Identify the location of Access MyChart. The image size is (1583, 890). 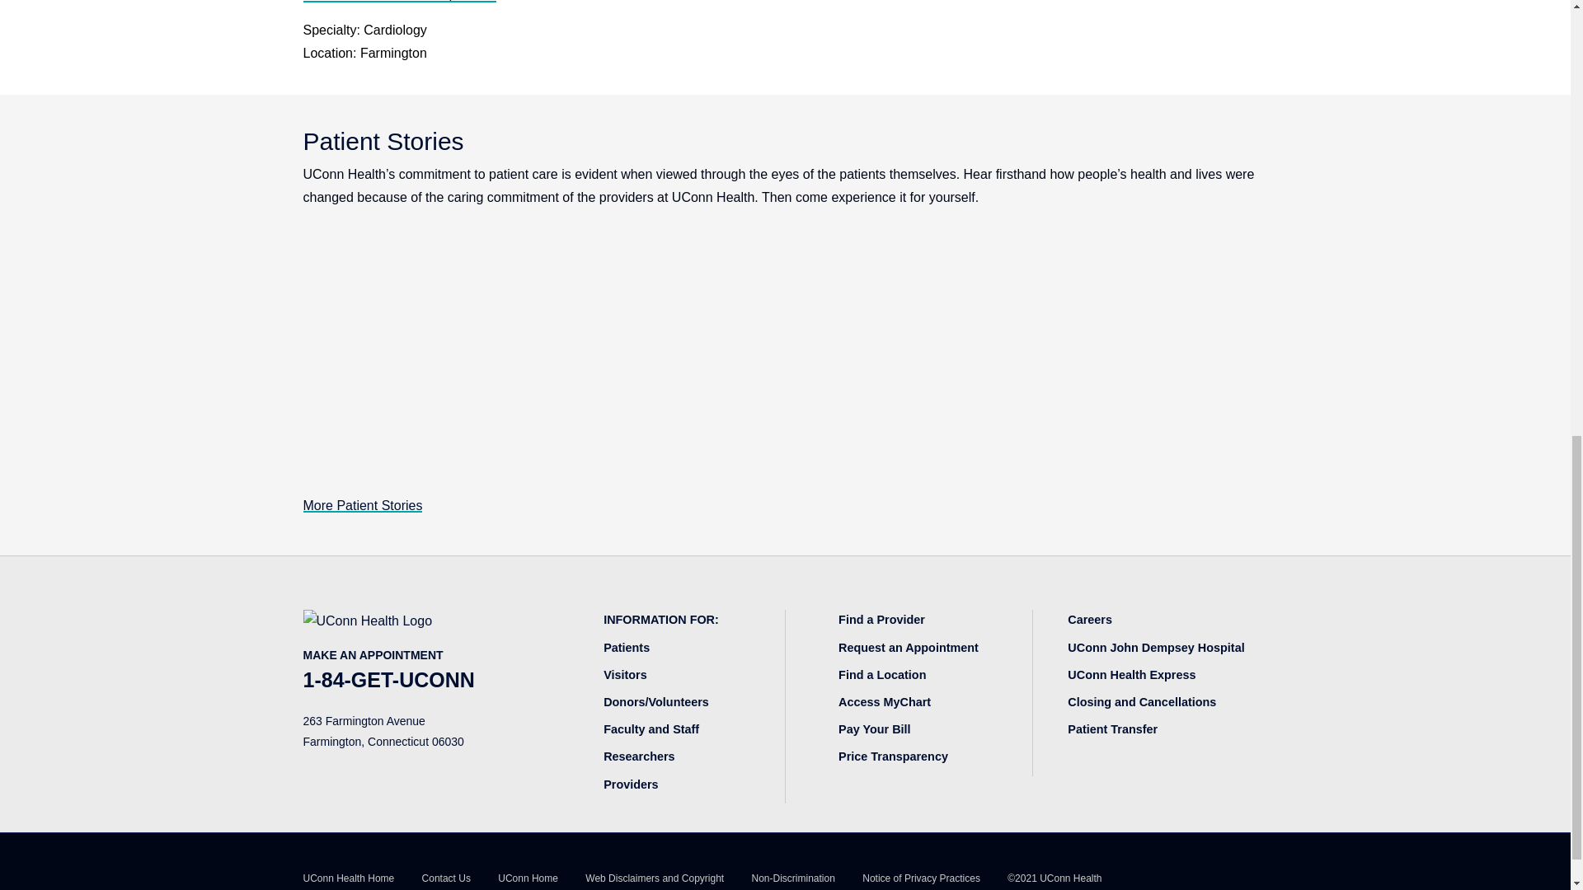
(884, 701).